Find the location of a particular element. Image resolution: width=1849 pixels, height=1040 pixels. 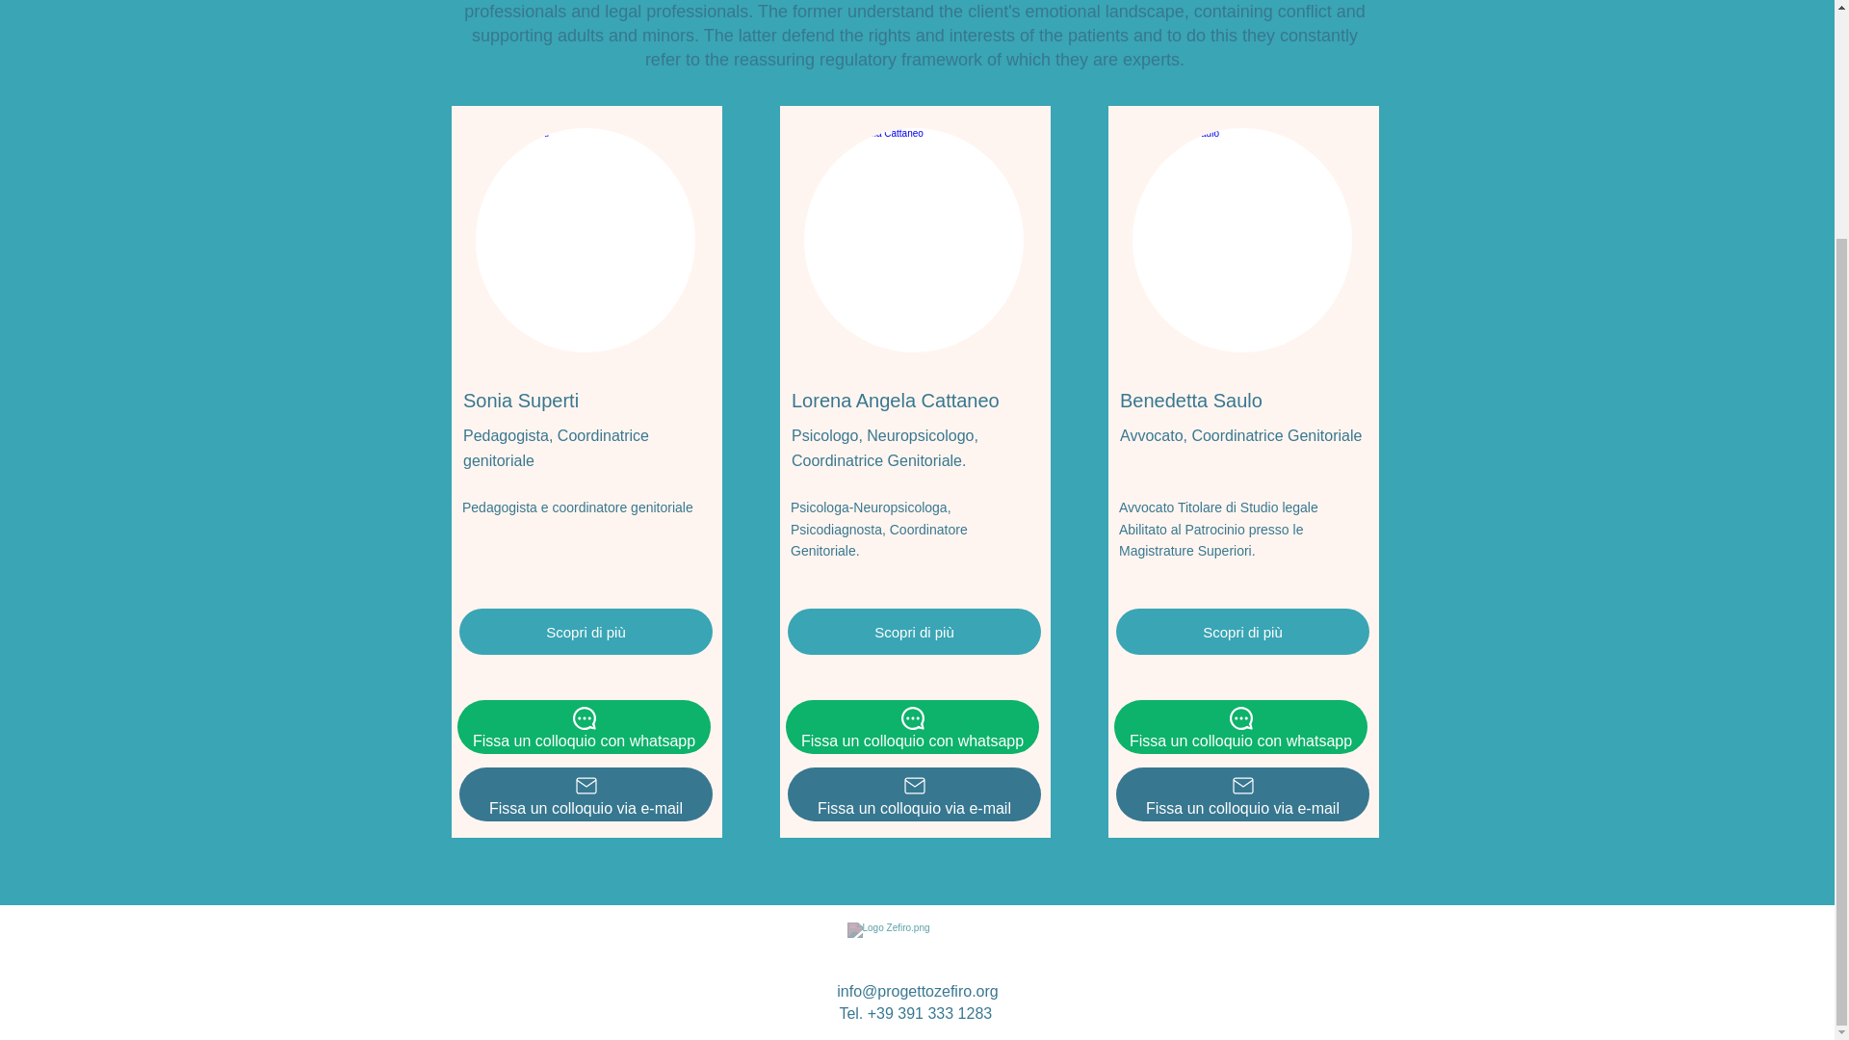

Fissa un colloquio via e-mail is located at coordinates (1242, 794).